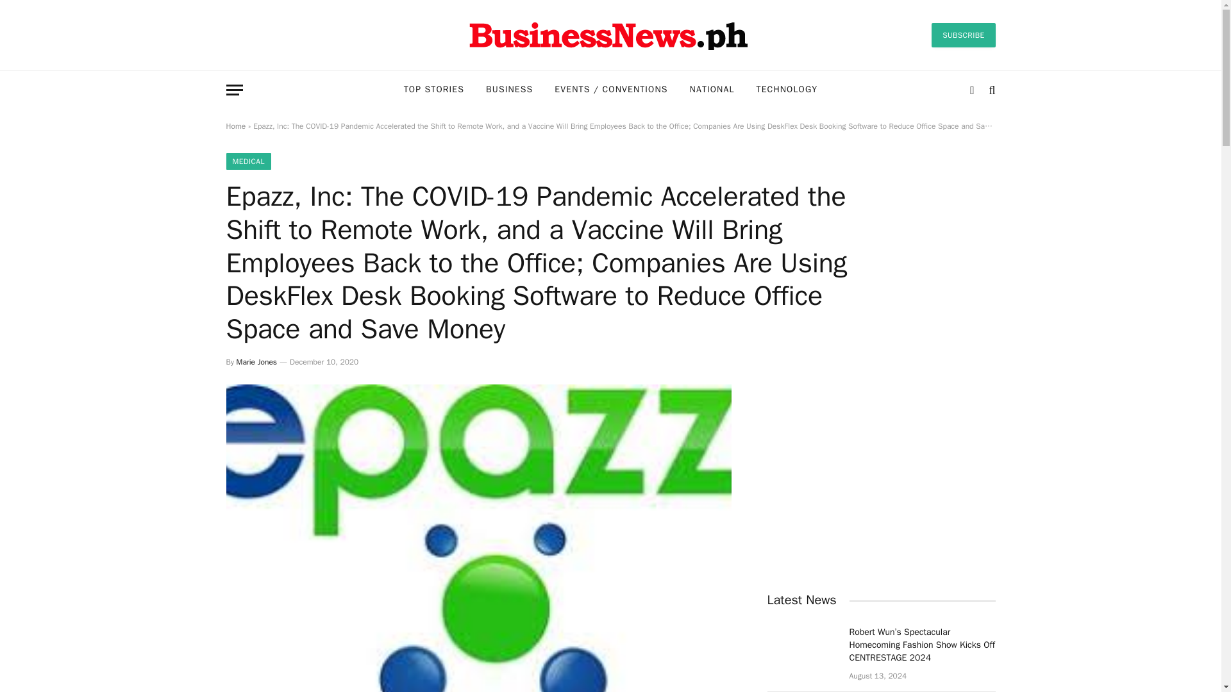  What do you see at coordinates (256, 362) in the screenshot?
I see `Marie Jones` at bounding box center [256, 362].